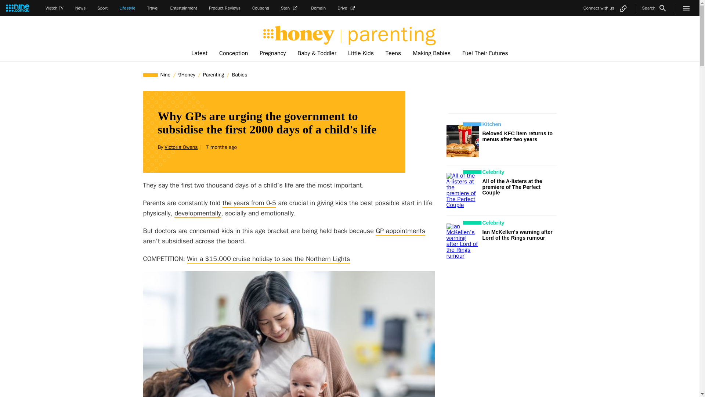 The image size is (705, 397). What do you see at coordinates (290, 8) in the screenshot?
I see `Stan` at bounding box center [290, 8].